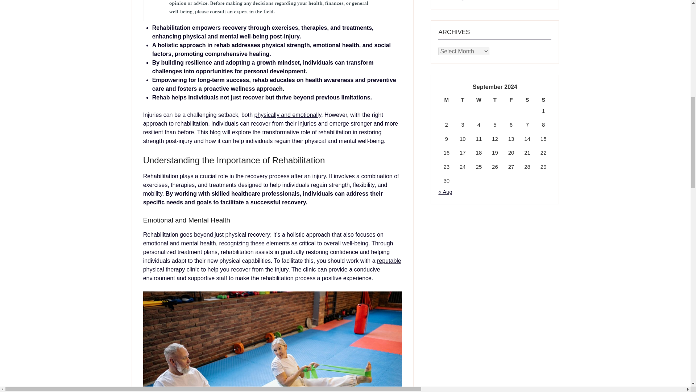 This screenshot has width=696, height=392. I want to click on Thursday, so click(495, 100).